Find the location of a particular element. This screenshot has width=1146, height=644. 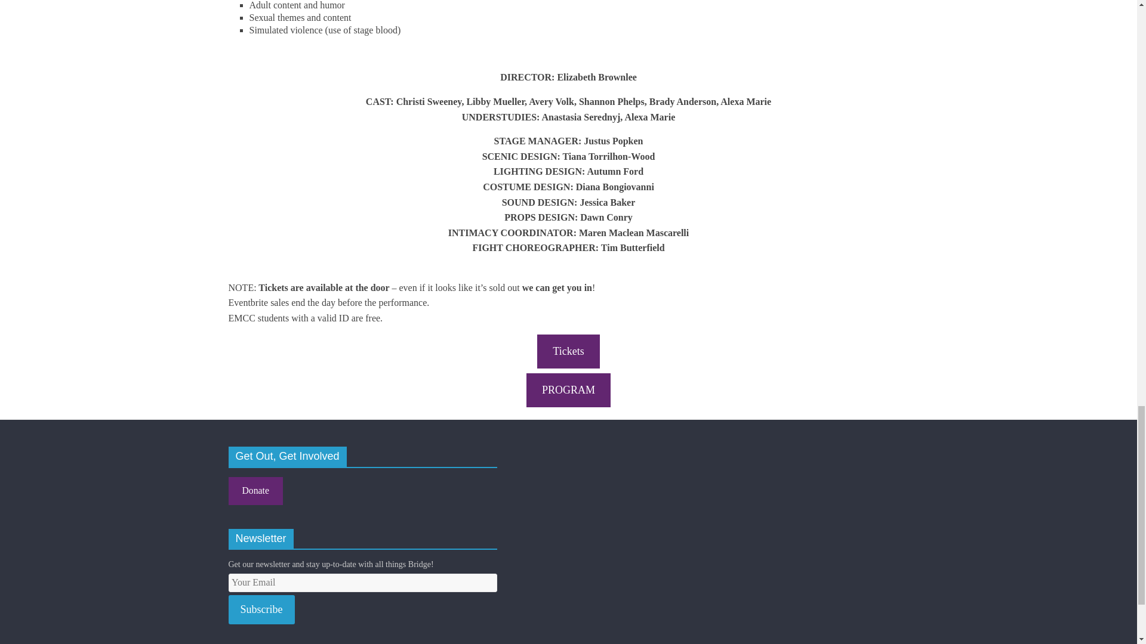

Subscribe is located at coordinates (261, 609).